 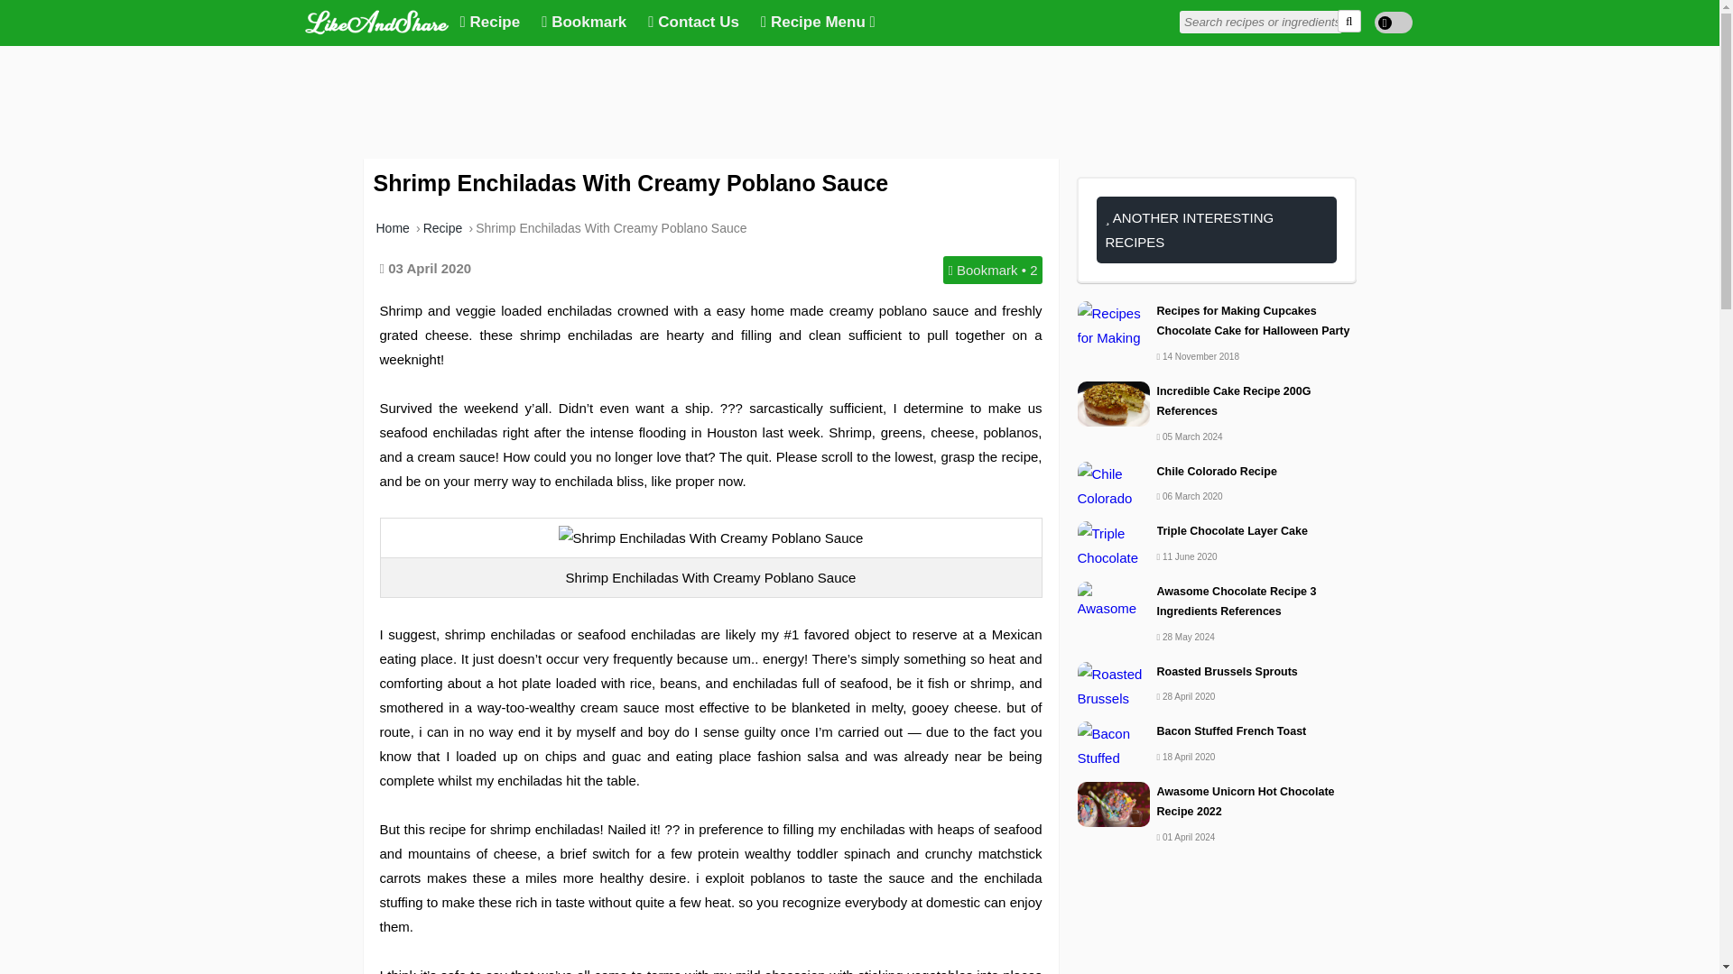 What do you see at coordinates (1217, 530) in the screenshot?
I see `Triple Chocolate Layer Cake` at bounding box center [1217, 530].